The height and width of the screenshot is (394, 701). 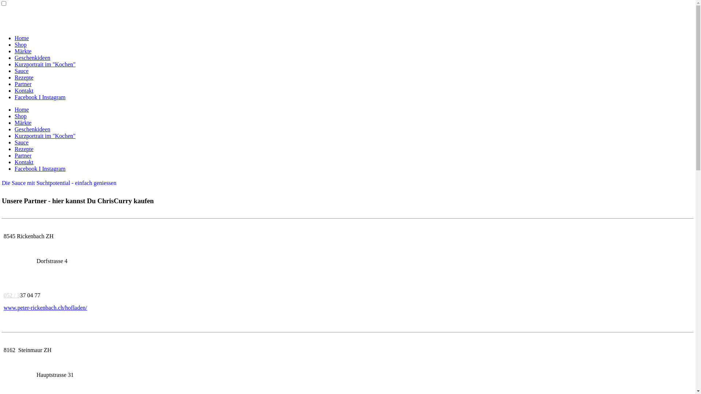 I want to click on Shop, so click(x=20, y=45).